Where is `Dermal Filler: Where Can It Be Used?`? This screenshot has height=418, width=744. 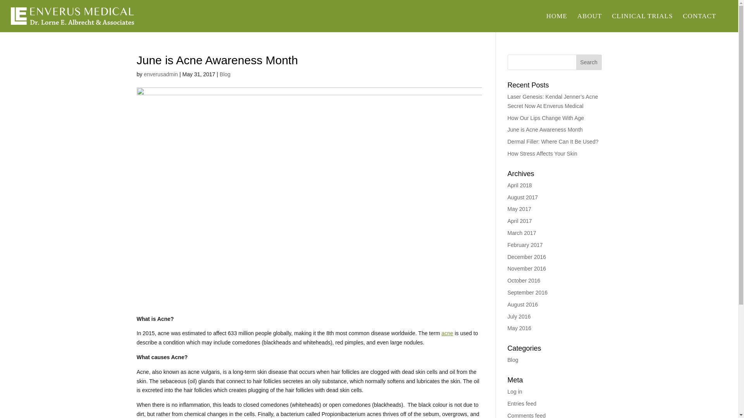 Dermal Filler: Where Can It Be Used? is located at coordinates (553, 141).